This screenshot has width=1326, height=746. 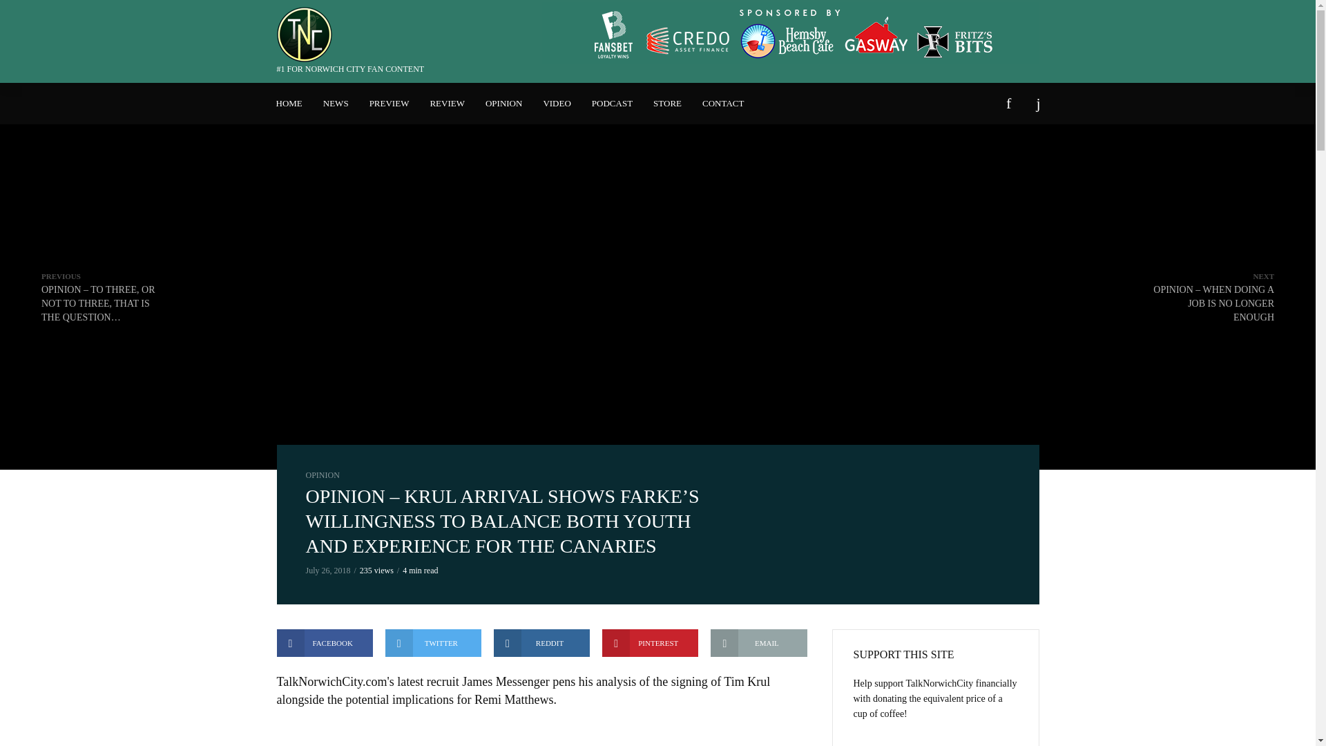 I want to click on FACEBOOK, so click(x=324, y=643).